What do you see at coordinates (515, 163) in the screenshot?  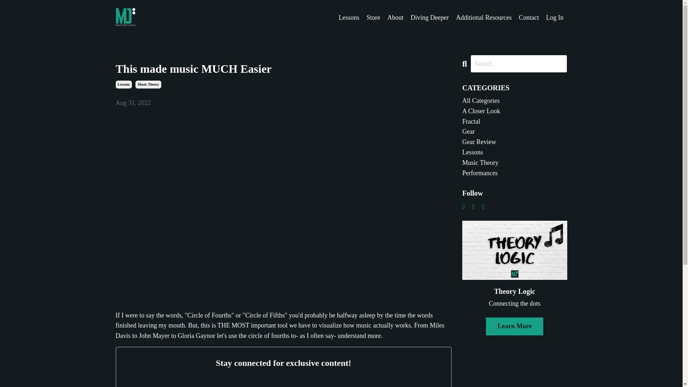 I see `Music Theory` at bounding box center [515, 163].